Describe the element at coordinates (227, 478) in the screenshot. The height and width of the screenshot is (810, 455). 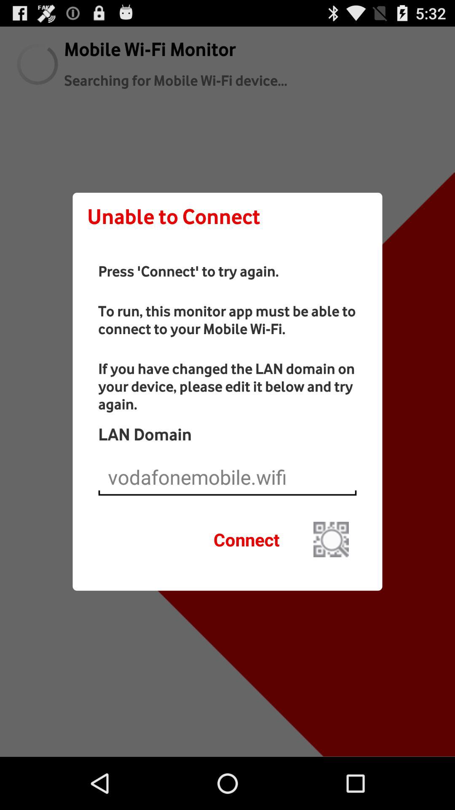
I see `type domain` at that location.